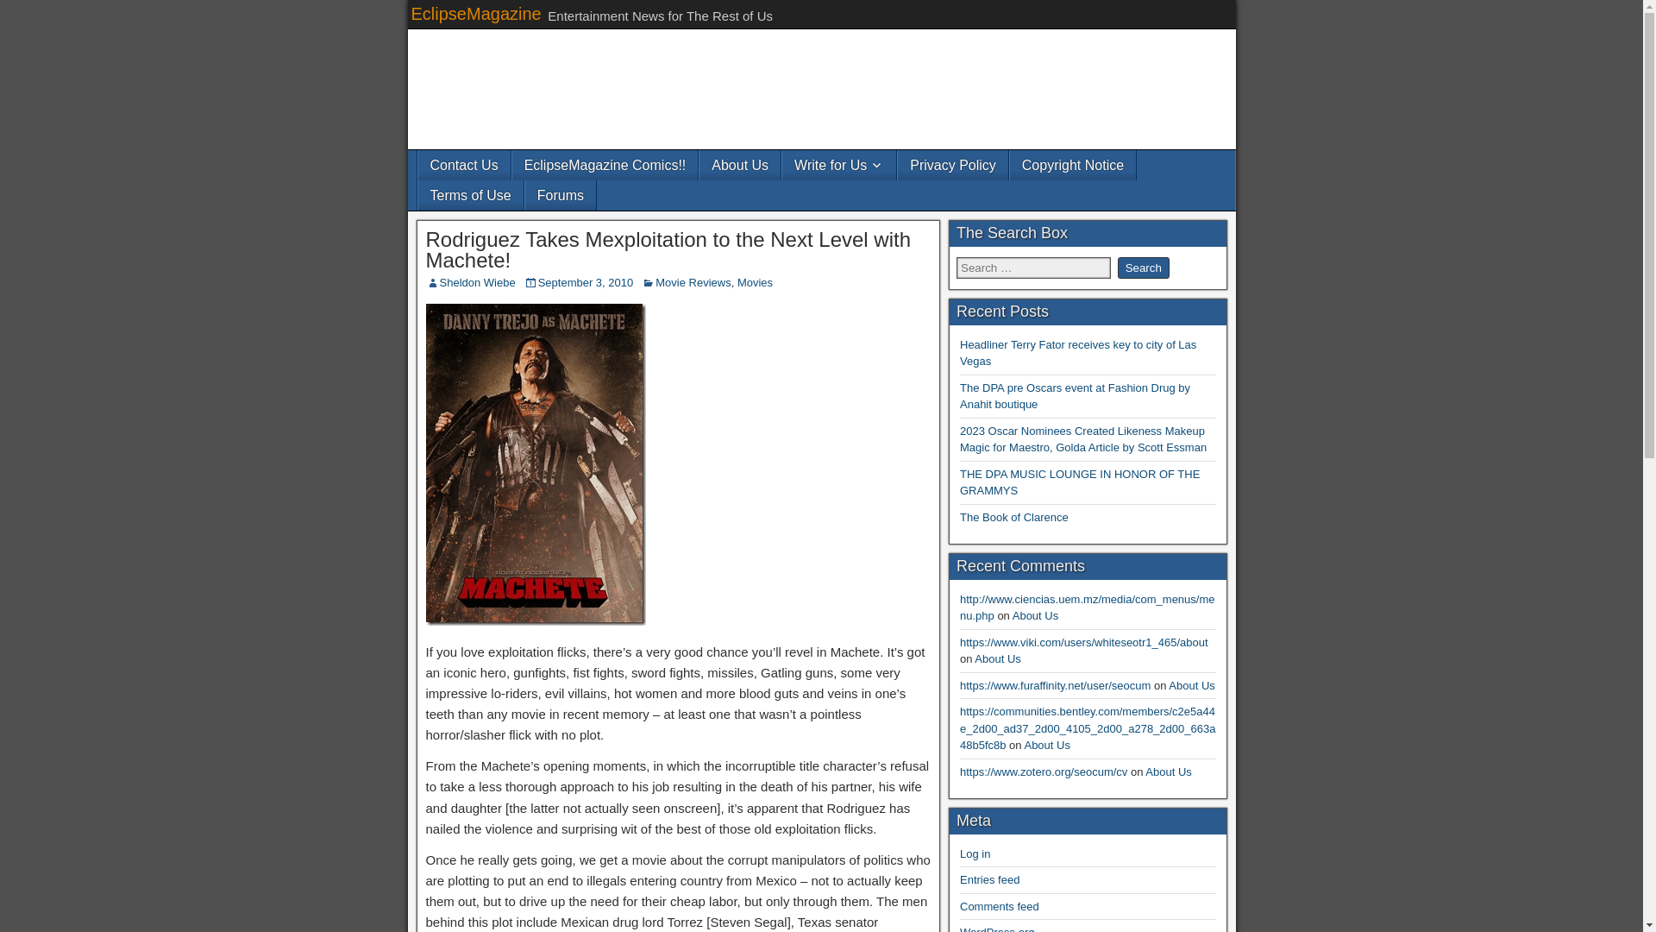  Describe the element at coordinates (1035, 616) in the screenshot. I see `About Us` at that location.